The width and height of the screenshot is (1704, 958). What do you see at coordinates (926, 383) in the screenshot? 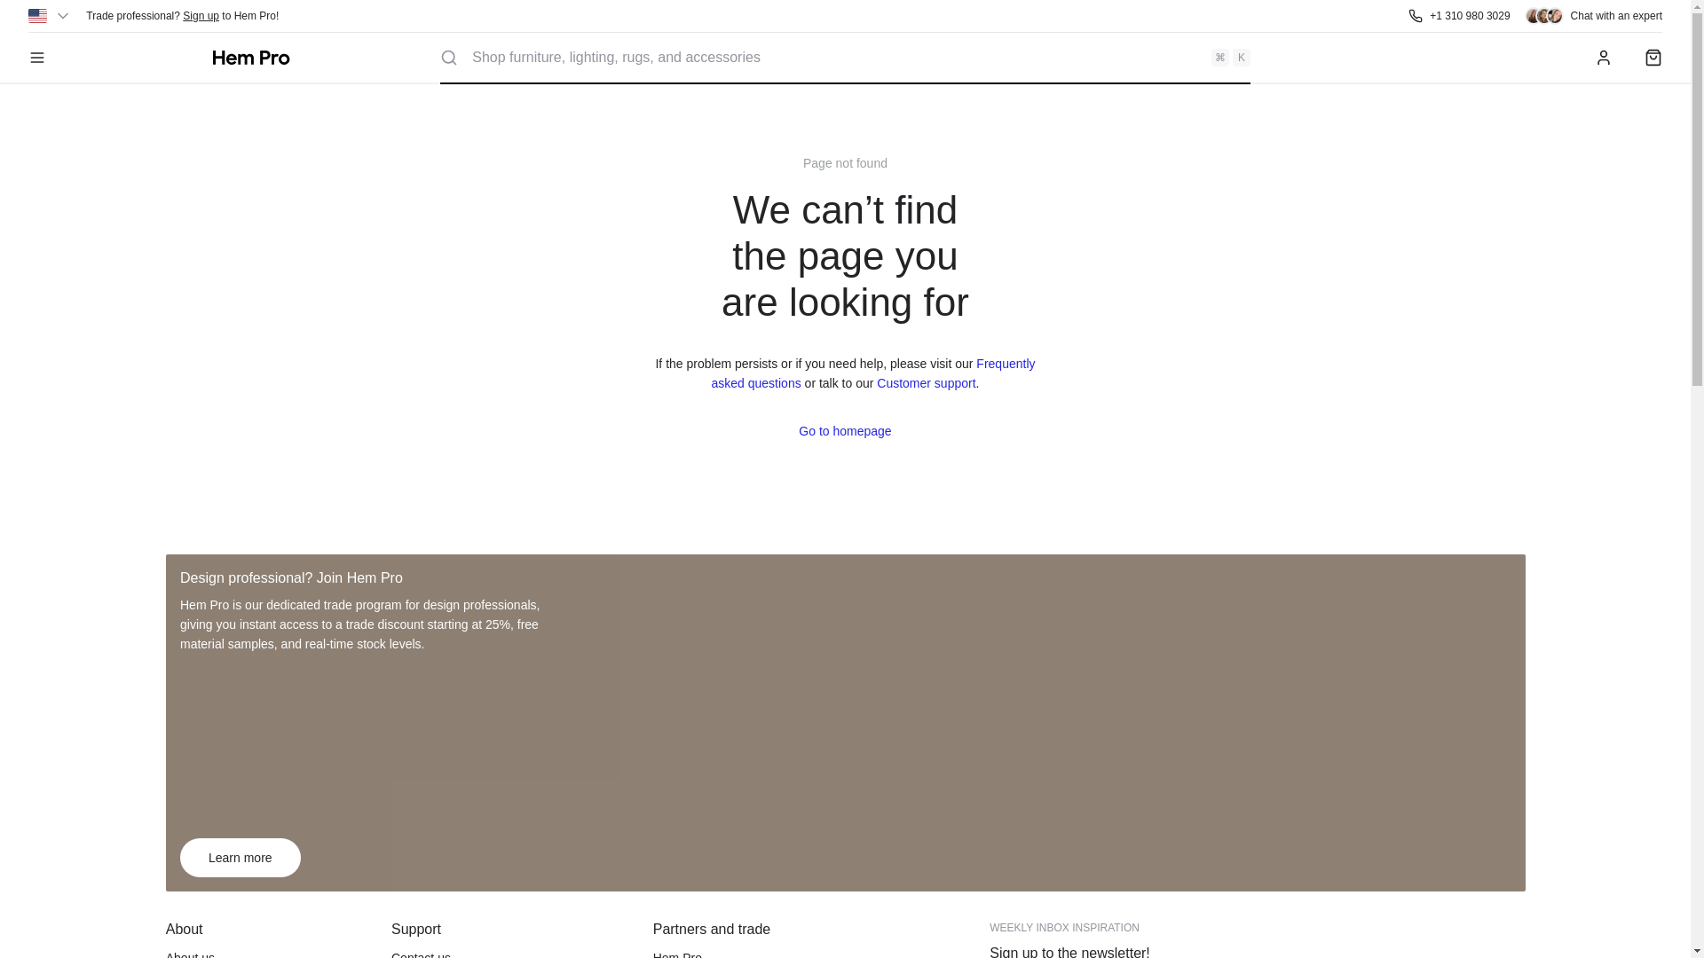
I see `Customer support` at bounding box center [926, 383].